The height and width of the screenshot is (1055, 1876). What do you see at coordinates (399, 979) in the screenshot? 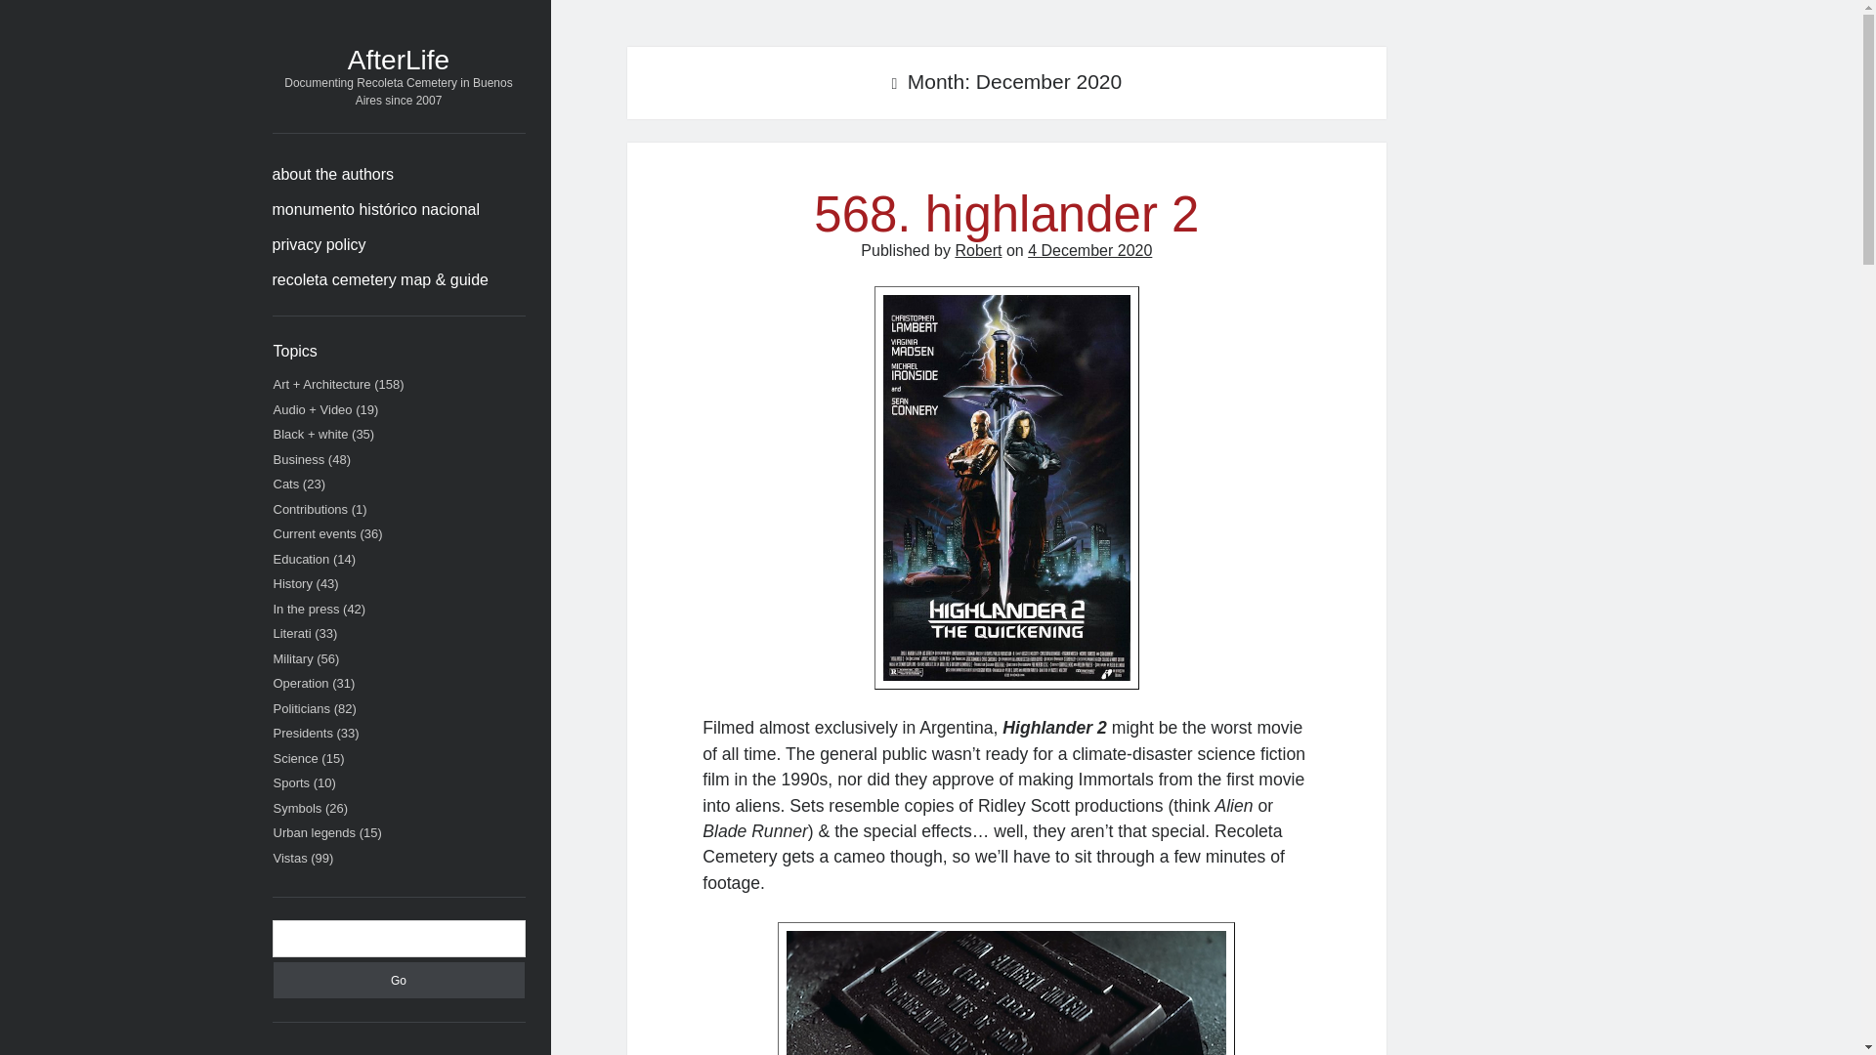
I see `Go` at bounding box center [399, 979].